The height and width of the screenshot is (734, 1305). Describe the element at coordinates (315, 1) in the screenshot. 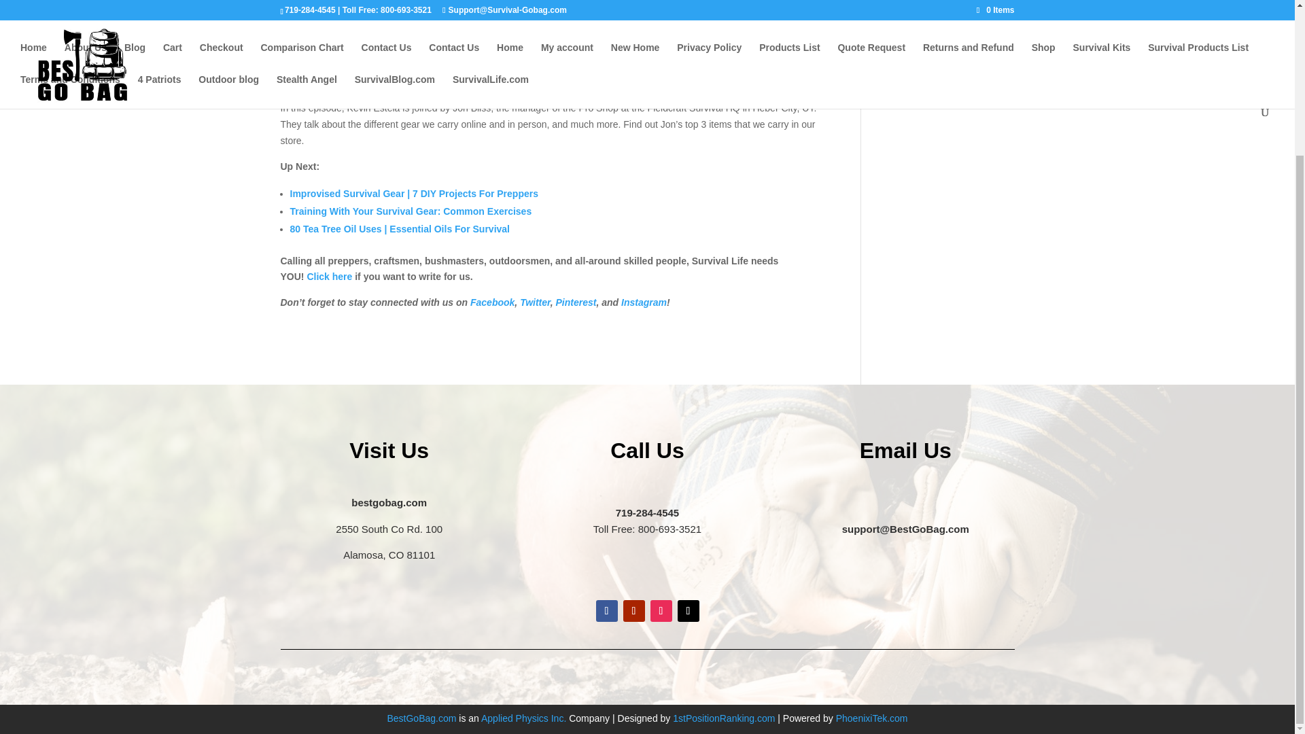

I see `Posts by survival life` at that location.